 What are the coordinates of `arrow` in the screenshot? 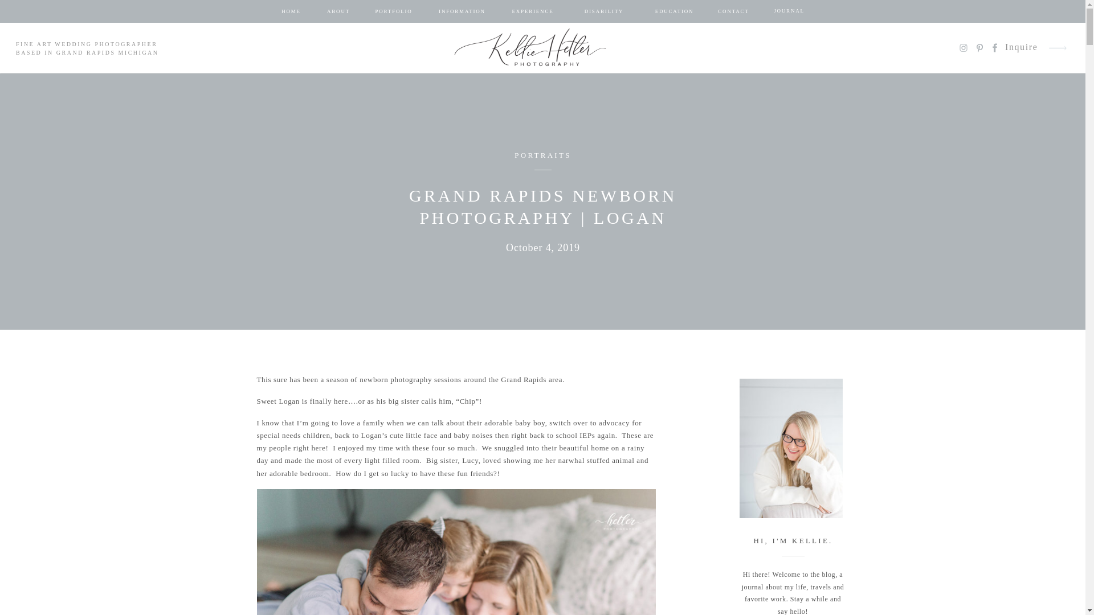 It's located at (1057, 48).